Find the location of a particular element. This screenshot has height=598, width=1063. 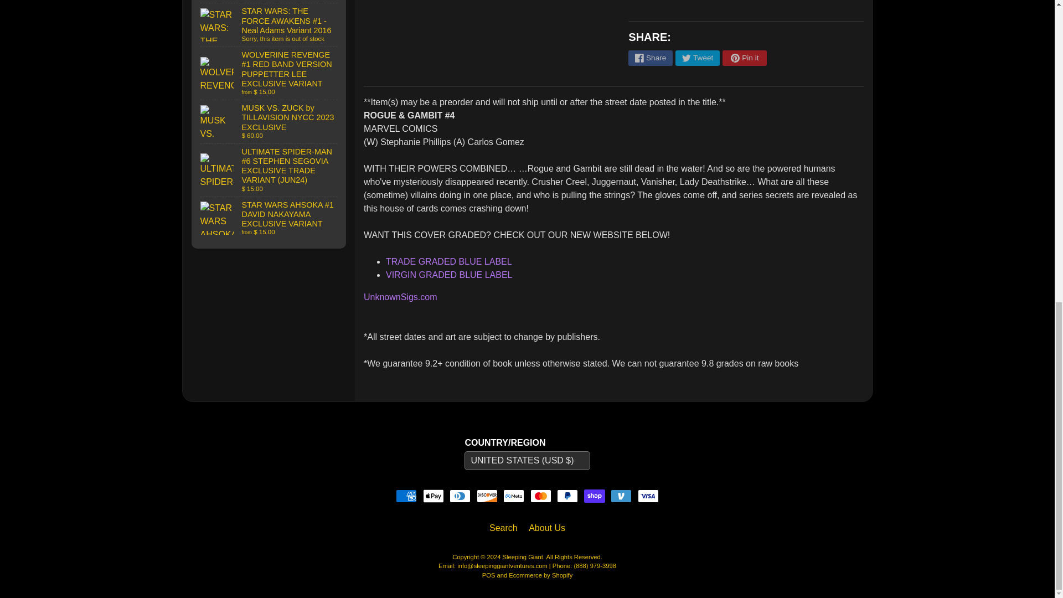

Meta Pay is located at coordinates (513, 496).